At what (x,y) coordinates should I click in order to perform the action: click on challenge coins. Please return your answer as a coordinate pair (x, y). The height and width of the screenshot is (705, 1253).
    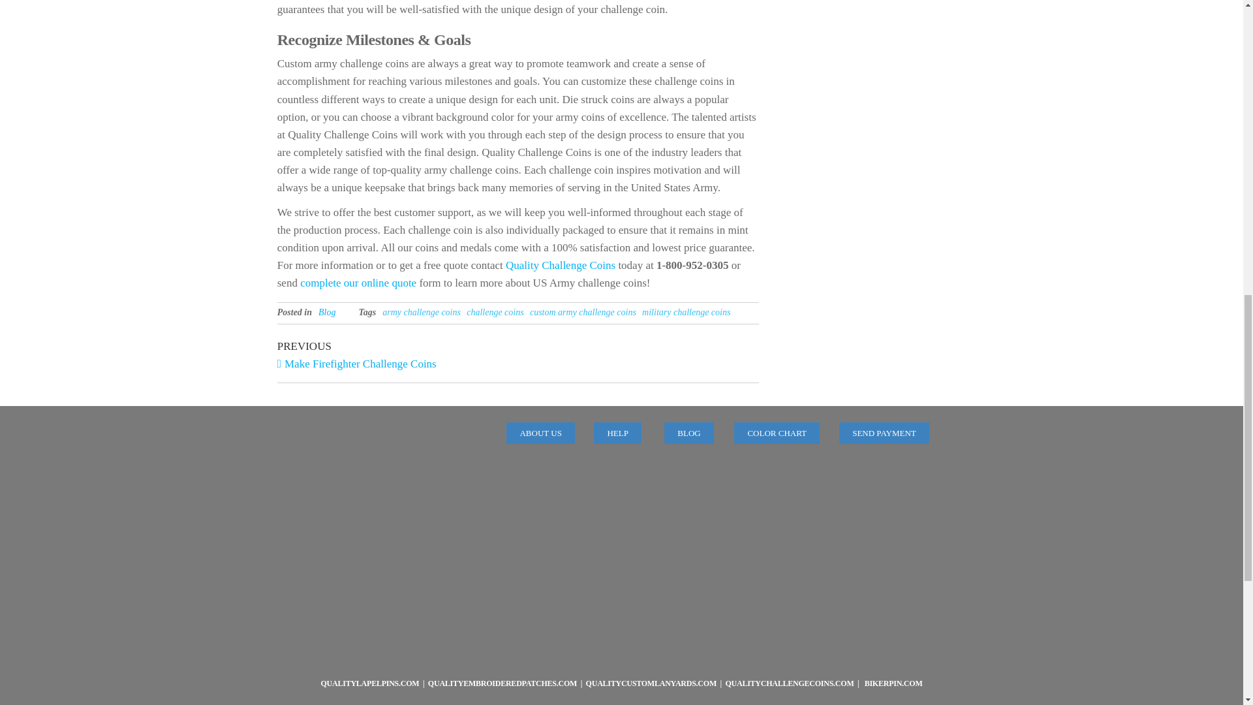
    Looking at the image, I should click on (686, 312).